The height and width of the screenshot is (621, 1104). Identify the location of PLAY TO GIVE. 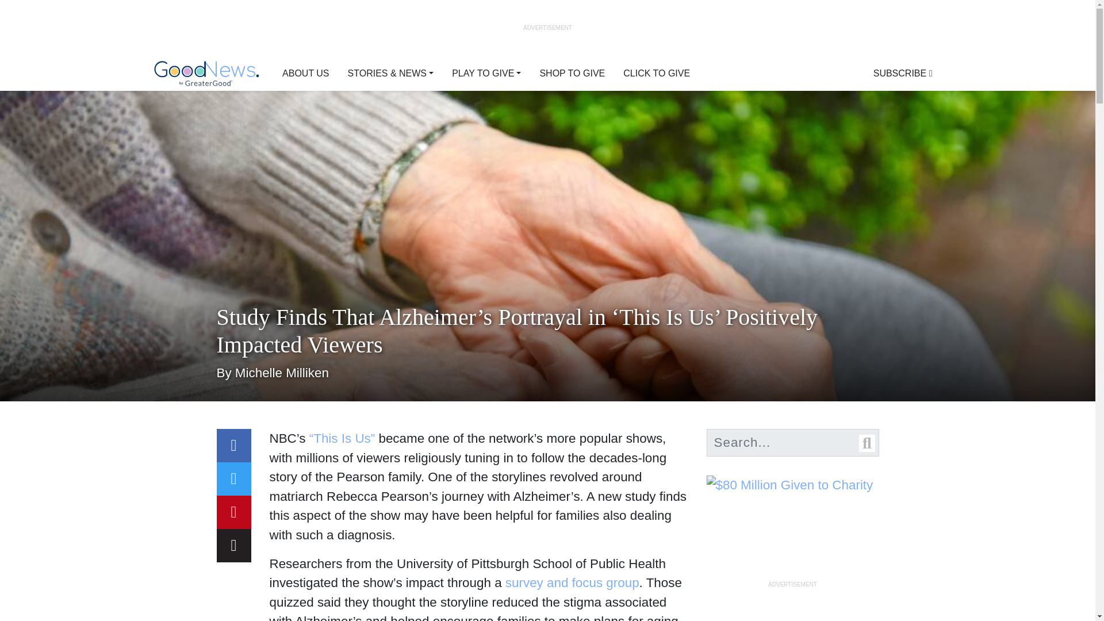
(486, 74).